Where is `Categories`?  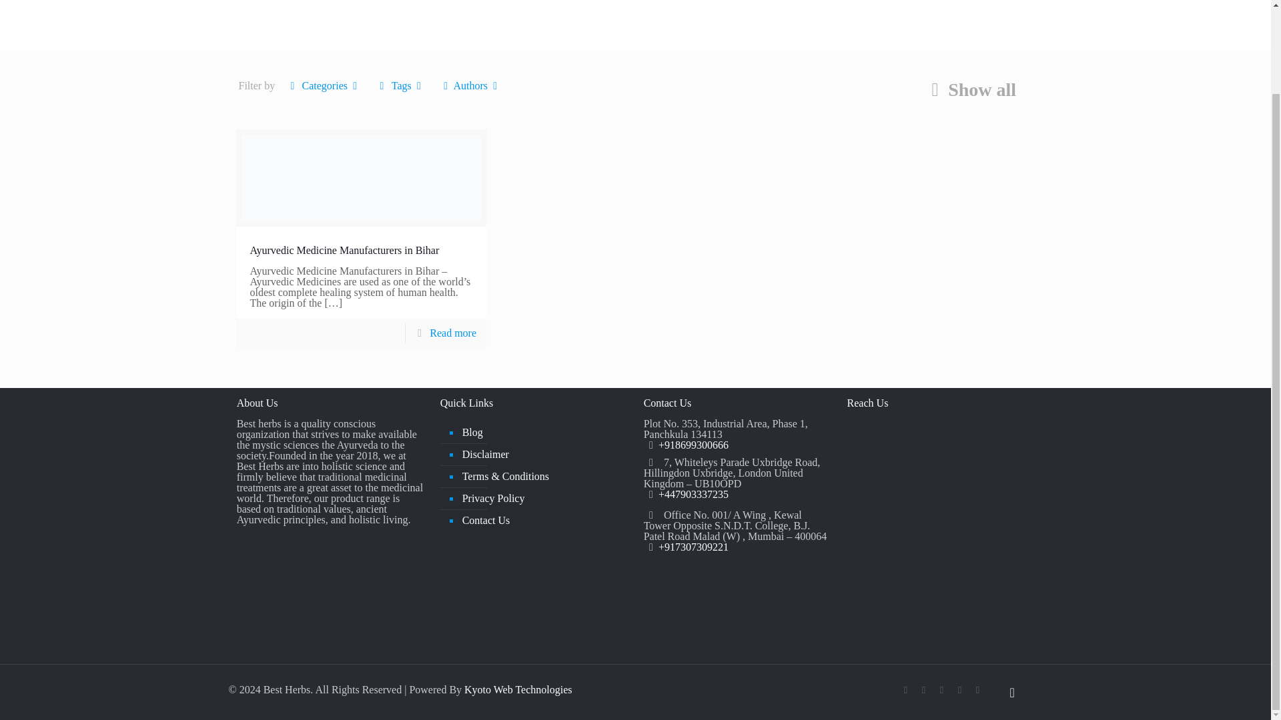
Categories is located at coordinates (324, 85).